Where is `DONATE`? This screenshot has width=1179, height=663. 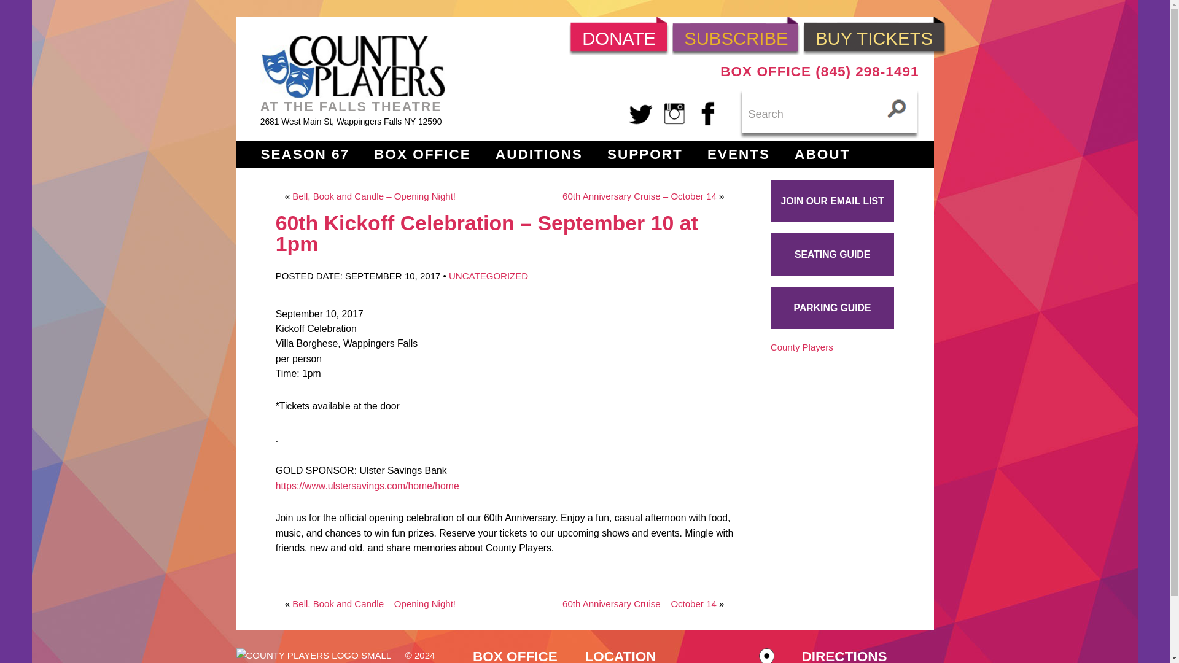 DONATE is located at coordinates (619, 36).